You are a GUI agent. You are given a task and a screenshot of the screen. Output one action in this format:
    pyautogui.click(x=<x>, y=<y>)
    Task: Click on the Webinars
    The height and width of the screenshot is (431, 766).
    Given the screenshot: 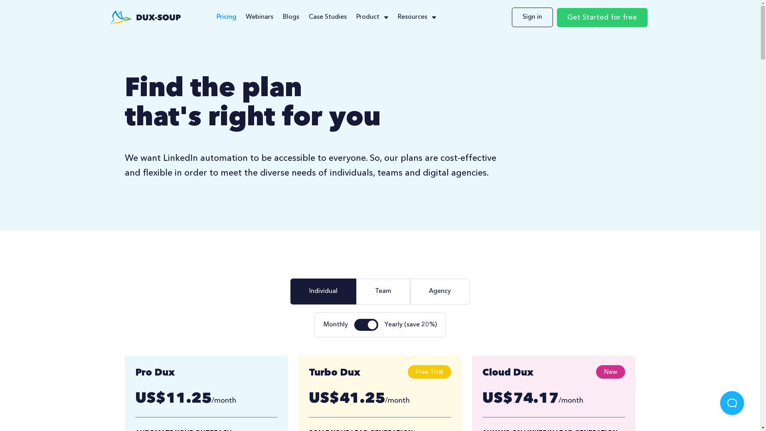 What is the action you would take?
    pyautogui.click(x=259, y=18)
    